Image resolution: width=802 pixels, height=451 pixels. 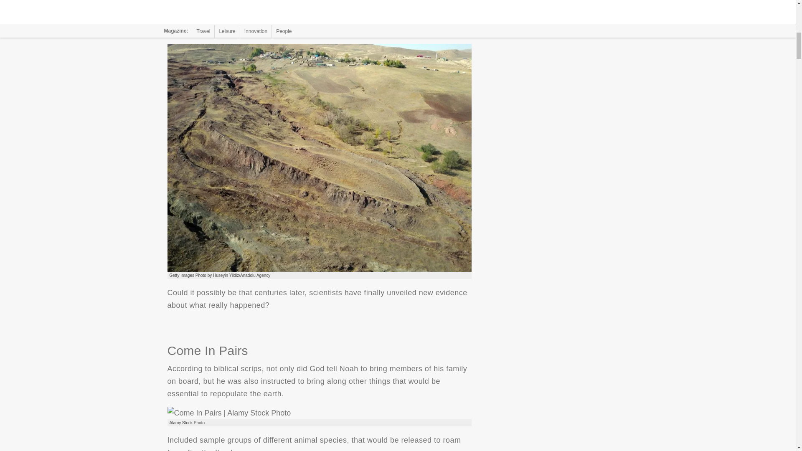 What do you see at coordinates (228, 413) in the screenshot?
I see `Come In Pairs` at bounding box center [228, 413].